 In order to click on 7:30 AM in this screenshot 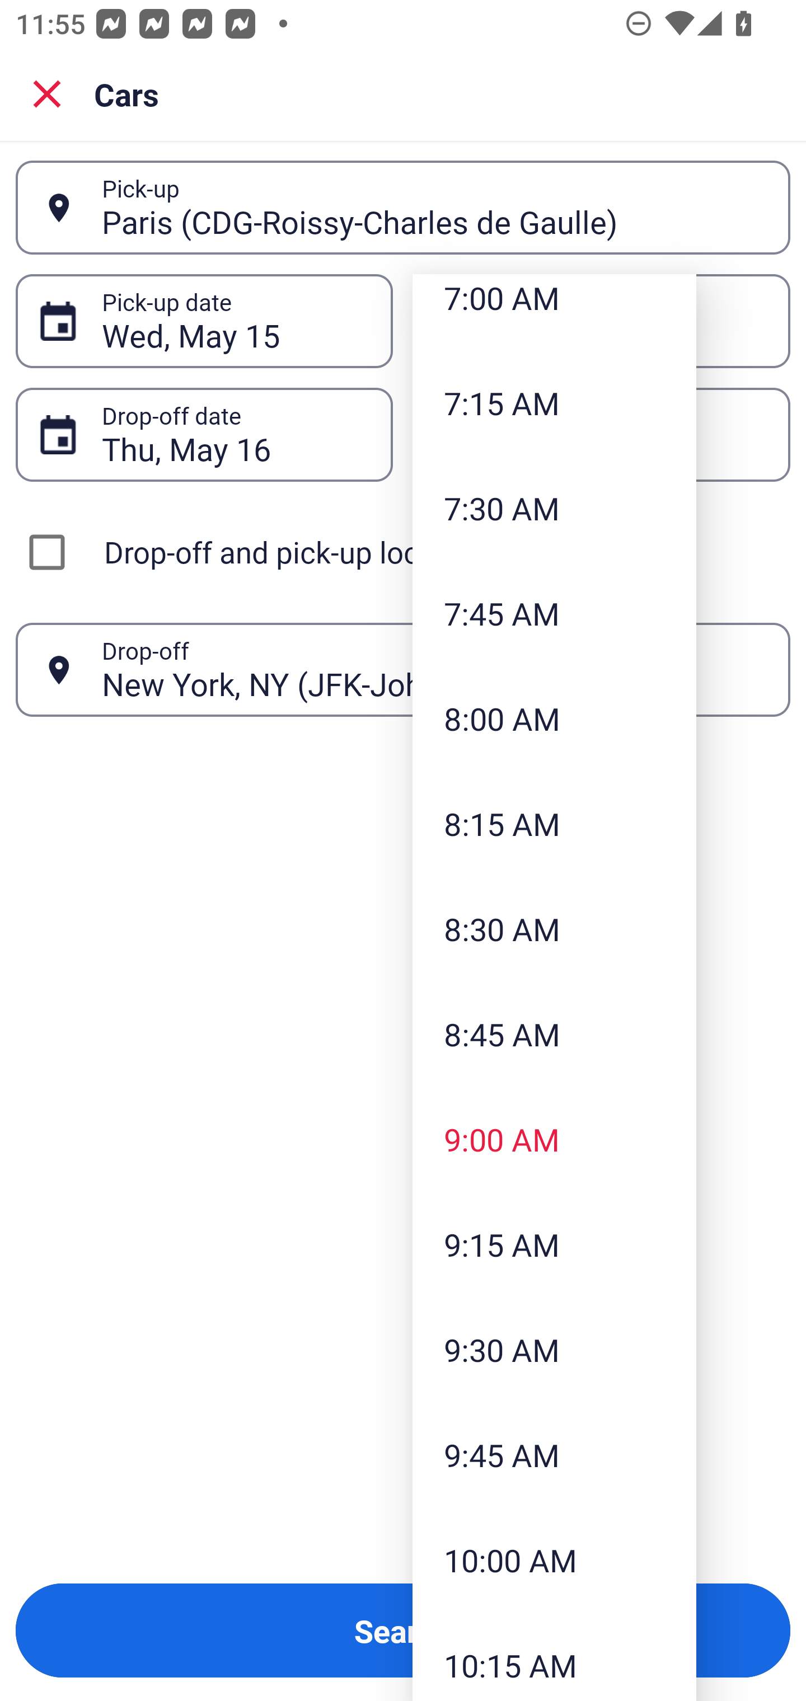, I will do `click(554, 508)`.